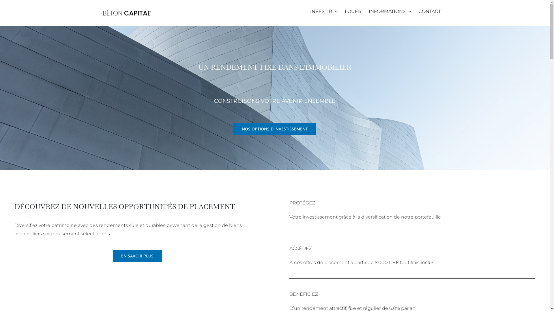 The width and height of the screenshot is (554, 311). I want to click on INVESTIR, so click(324, 12).